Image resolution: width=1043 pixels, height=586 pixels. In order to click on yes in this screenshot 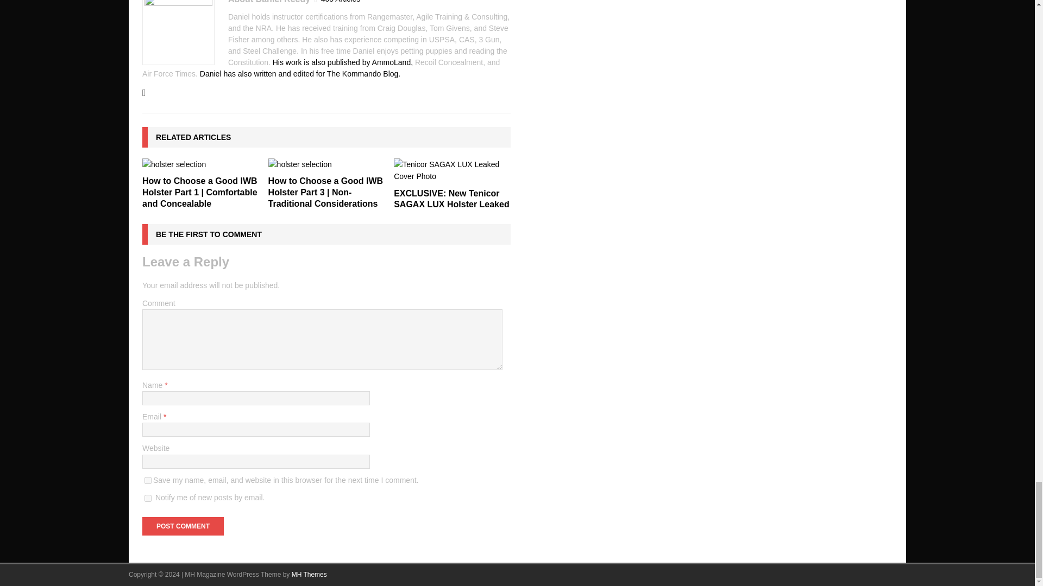, I will do `click(148, 481)`.